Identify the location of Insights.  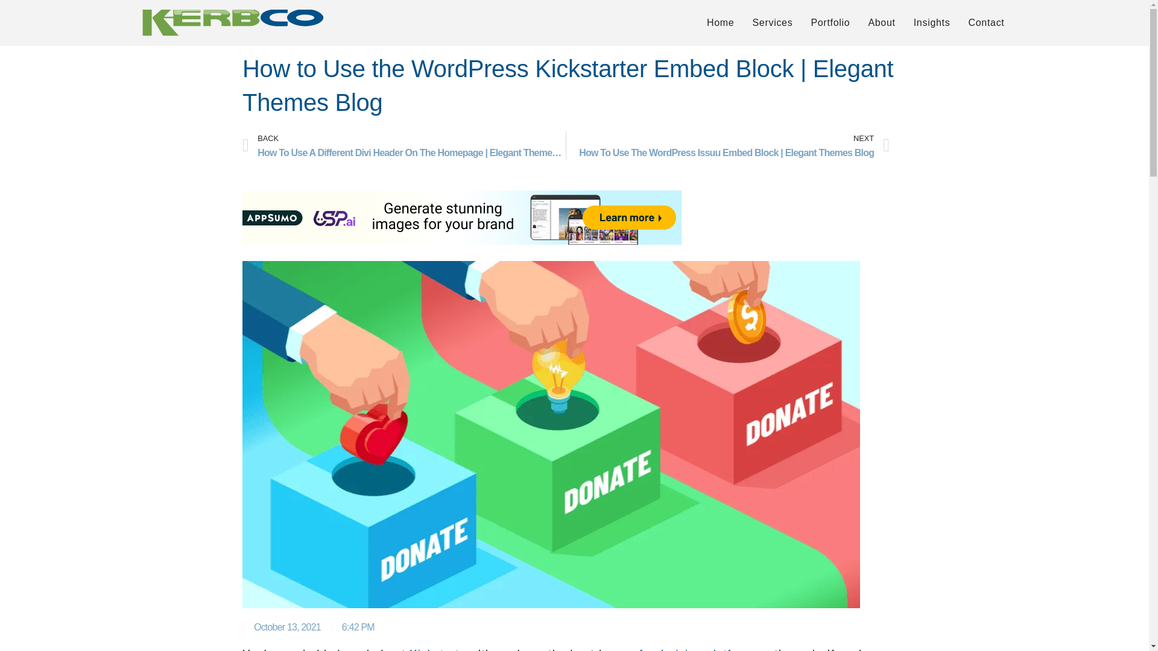
(932, 22).